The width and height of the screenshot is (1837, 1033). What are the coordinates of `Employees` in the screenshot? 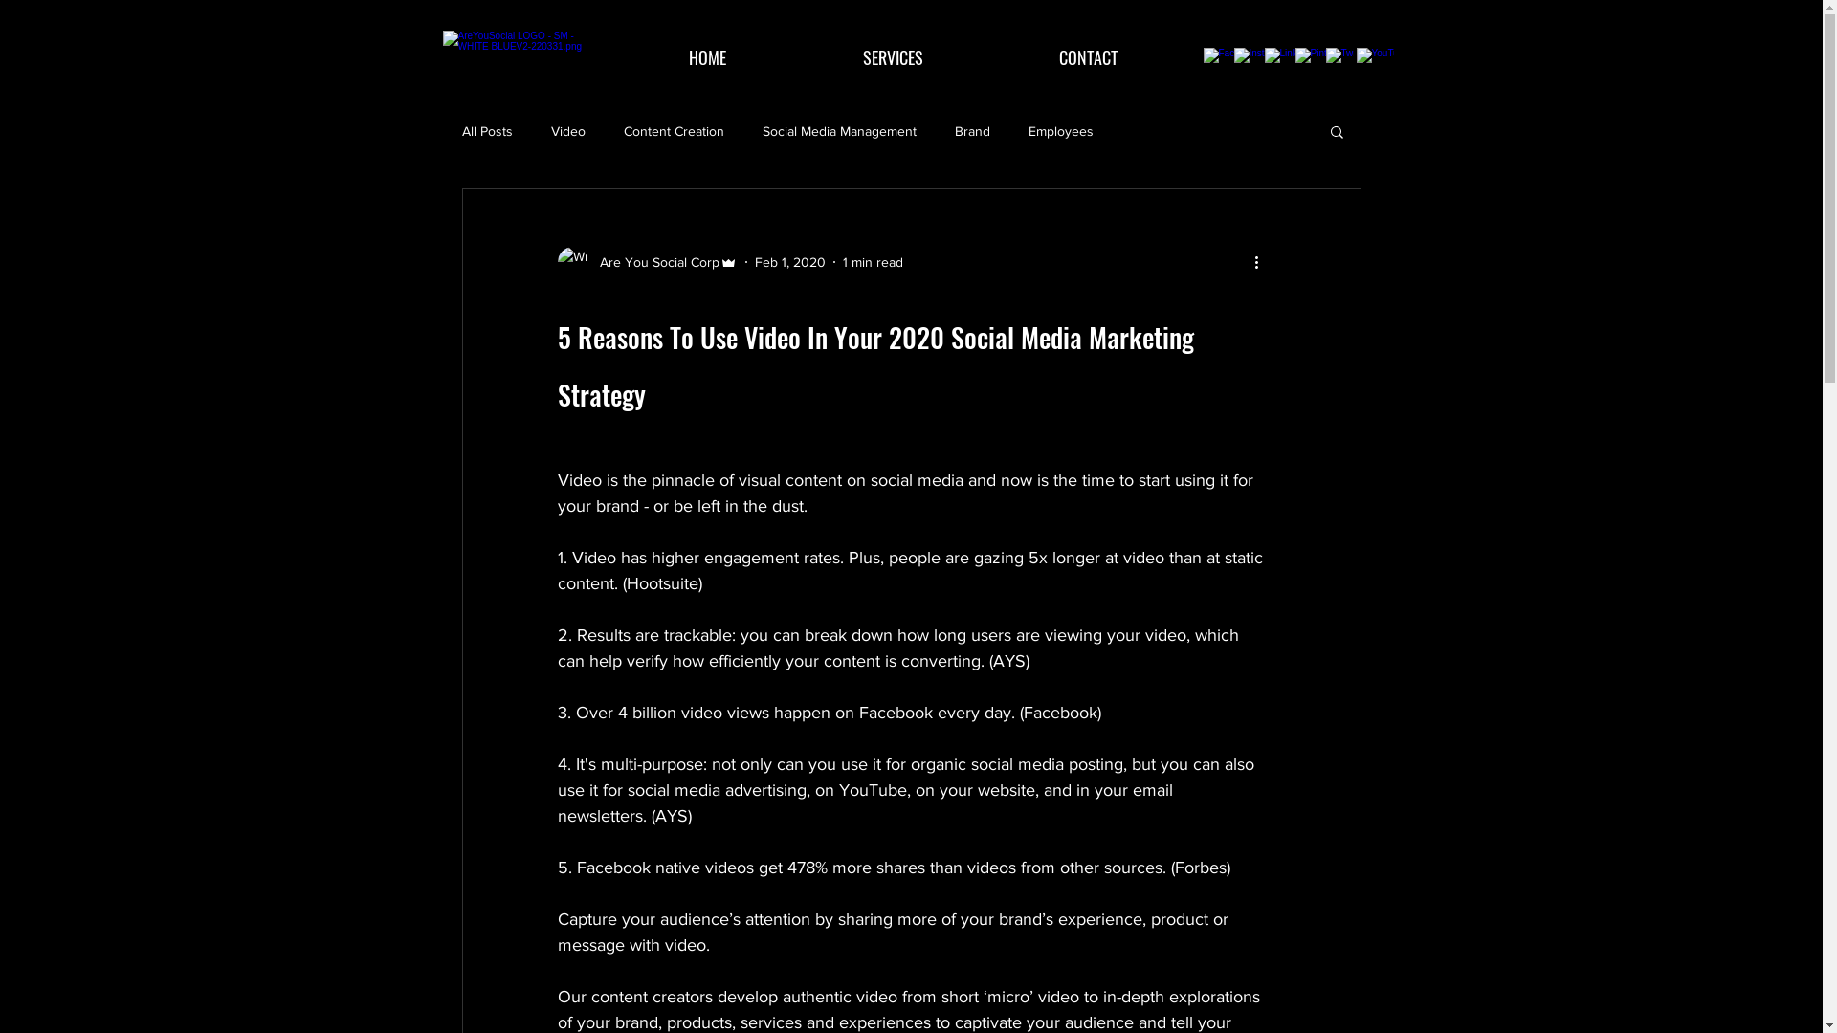 It's located at (1060, 131).